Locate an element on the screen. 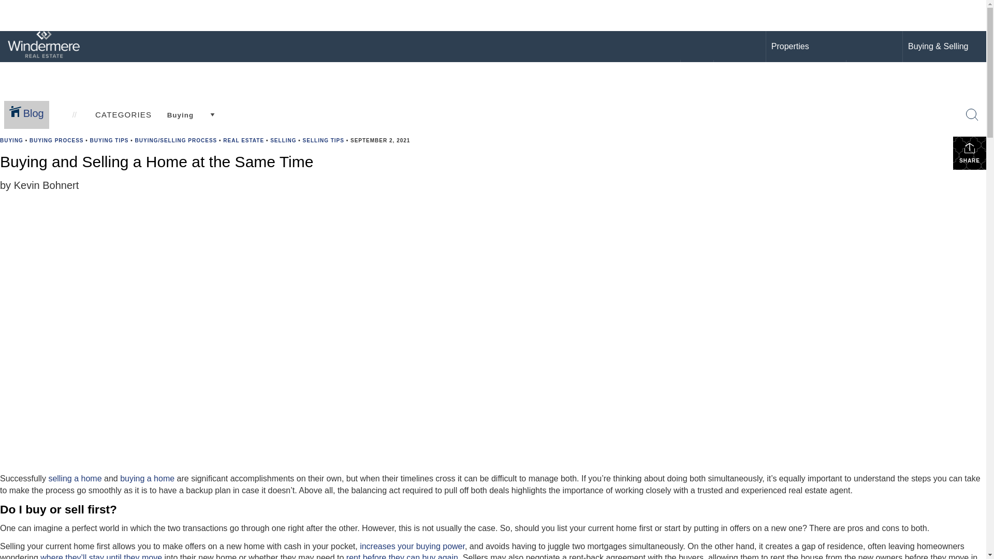 The height and width of the screenshot is (559, 994). SHARE is located at coordinates (969, 153).